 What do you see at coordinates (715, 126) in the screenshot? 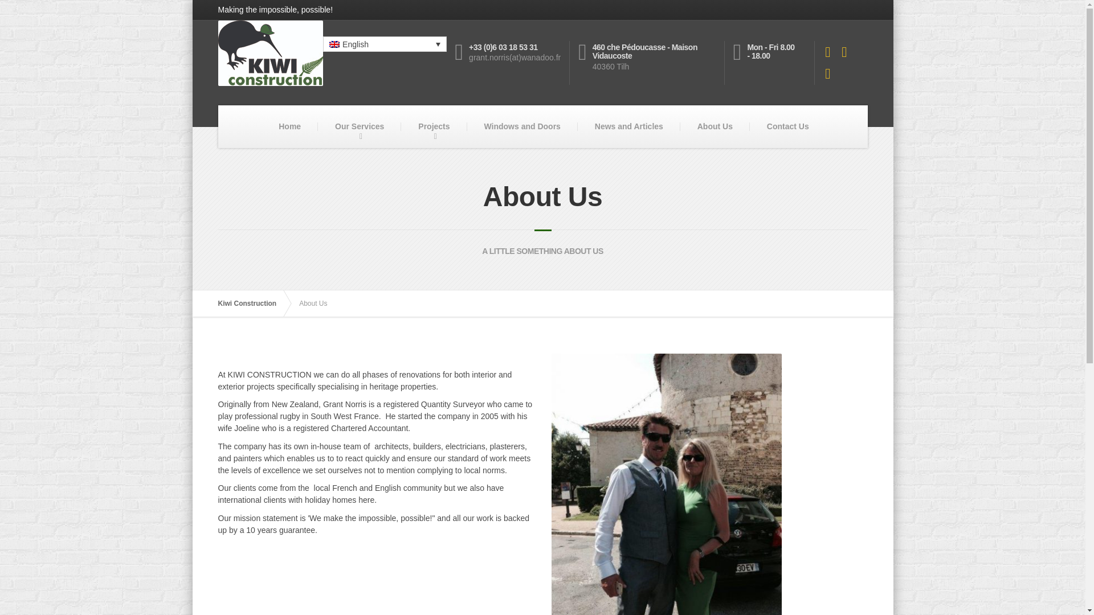
I see `About Us` at bounding box center [715, 126].